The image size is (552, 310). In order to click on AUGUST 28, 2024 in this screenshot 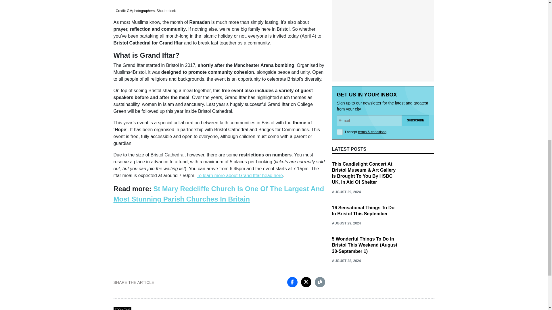, I will do `click(346, 261)`.